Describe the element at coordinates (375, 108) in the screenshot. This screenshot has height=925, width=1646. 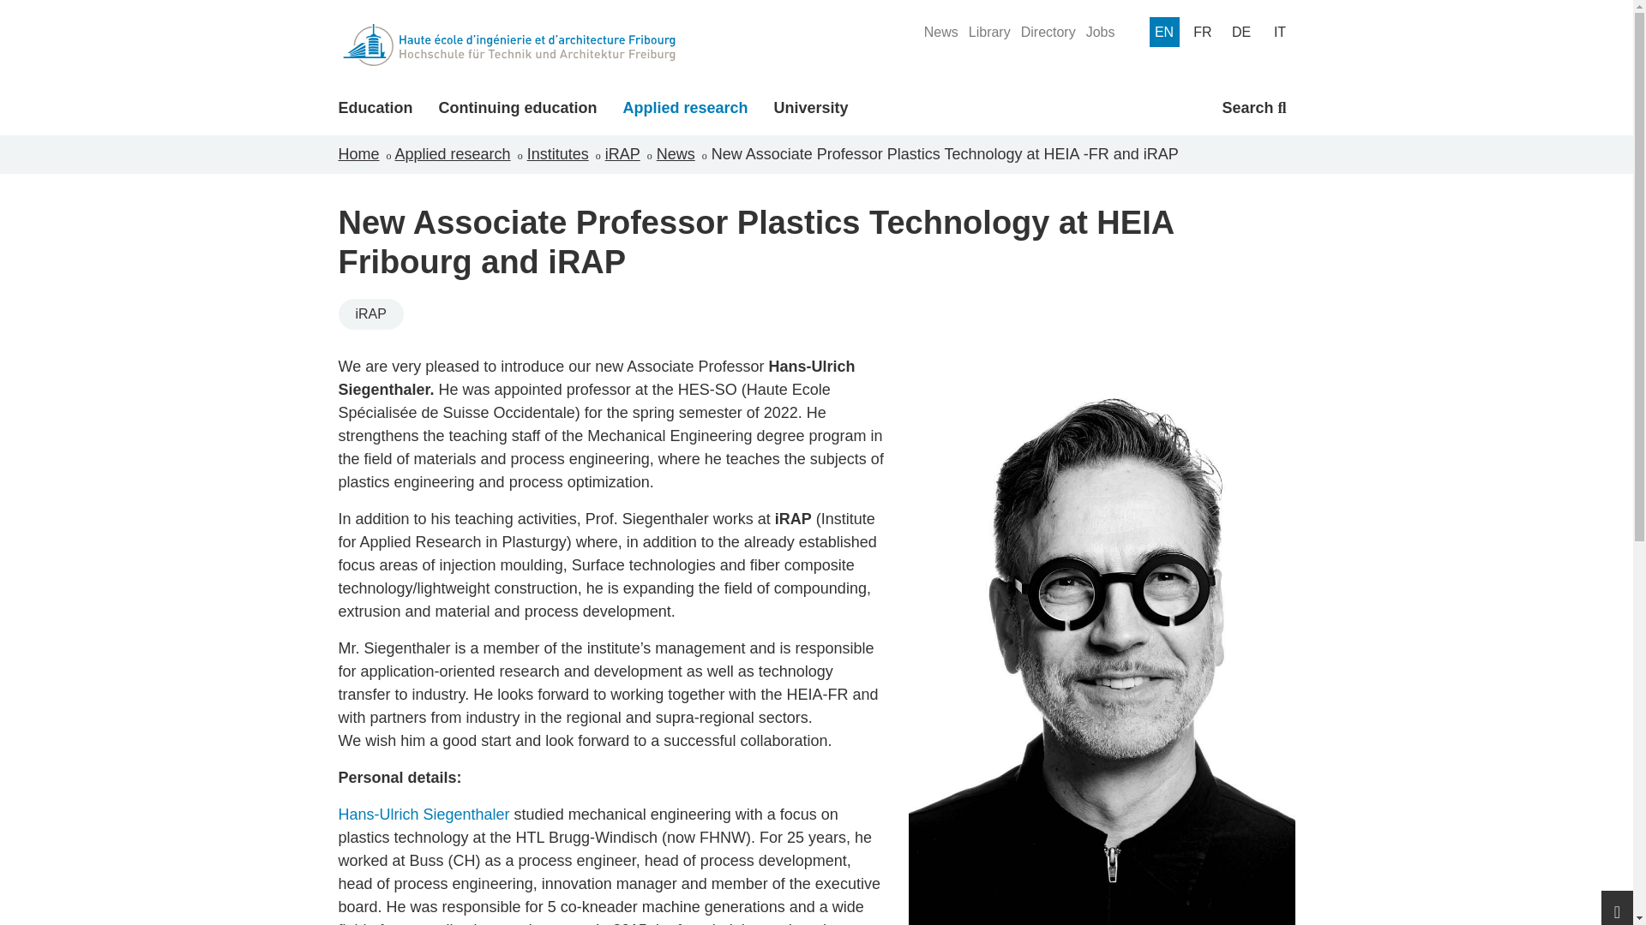
I see `Education` at that location.